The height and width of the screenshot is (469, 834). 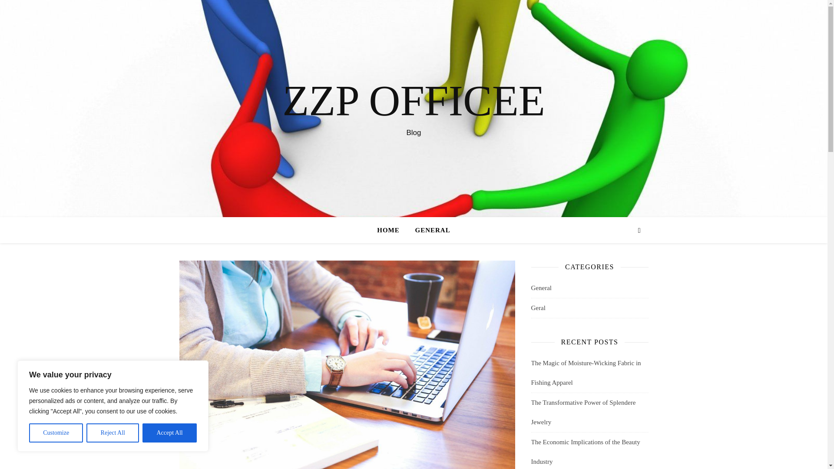 What do you see at coordinates (169, 433) in the screenshot?
I see `Accept All` at bounding box center [169, 433].